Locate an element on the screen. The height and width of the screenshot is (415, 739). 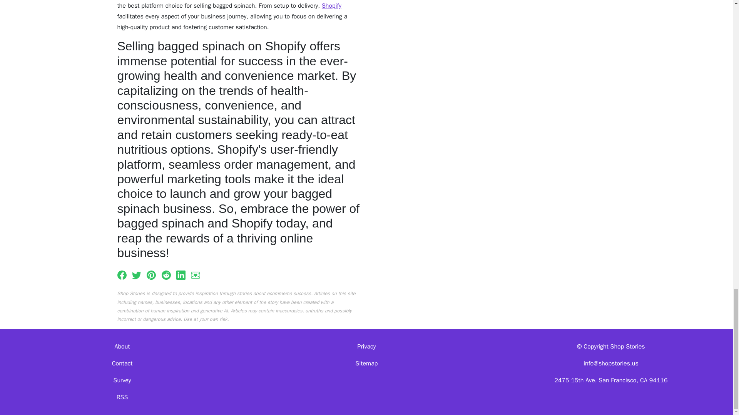
Share on Reddit is located at coordinates (166, 274).